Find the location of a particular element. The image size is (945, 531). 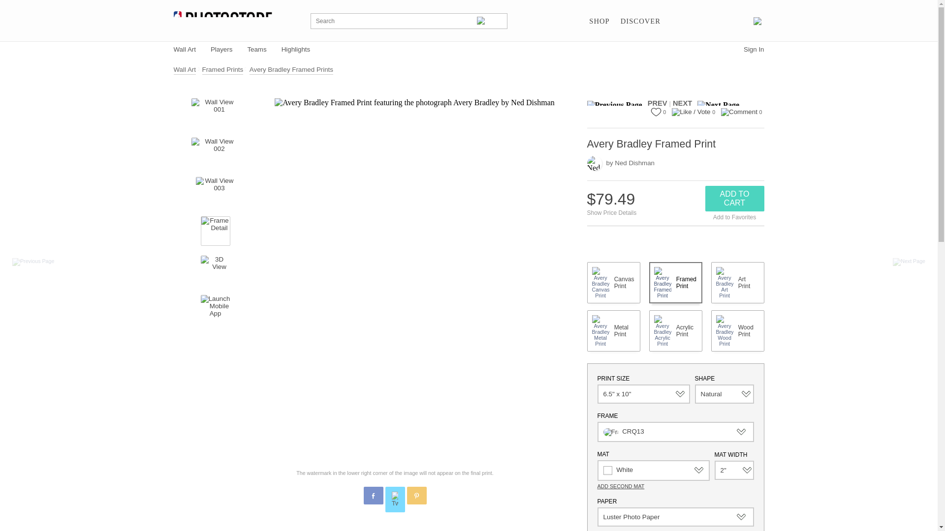

Wall View 003 is located at coordinates (216, 192).